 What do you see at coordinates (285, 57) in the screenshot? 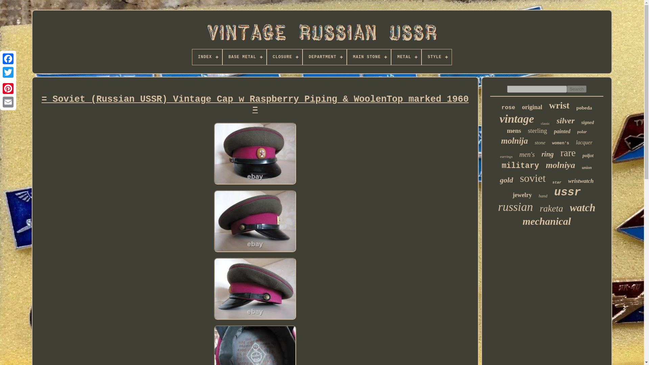
I see `CLOSURE` at bounding box center [285, 57].